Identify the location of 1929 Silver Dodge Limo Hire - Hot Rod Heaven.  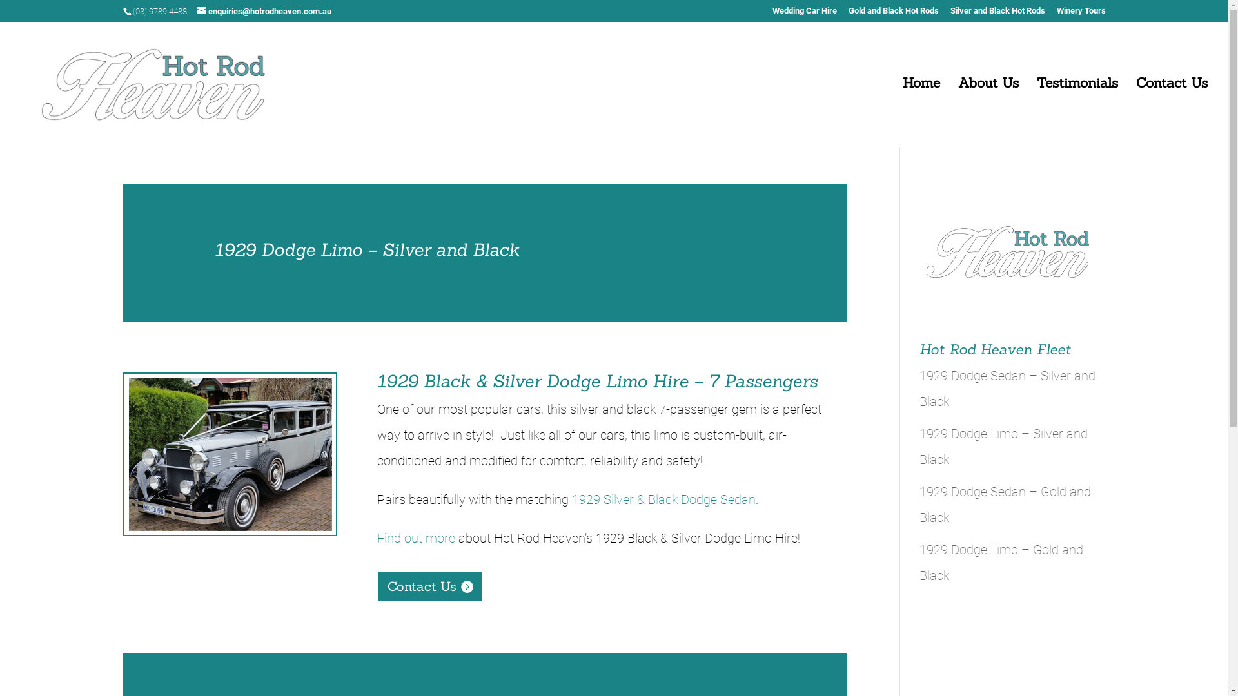
(230, 455).